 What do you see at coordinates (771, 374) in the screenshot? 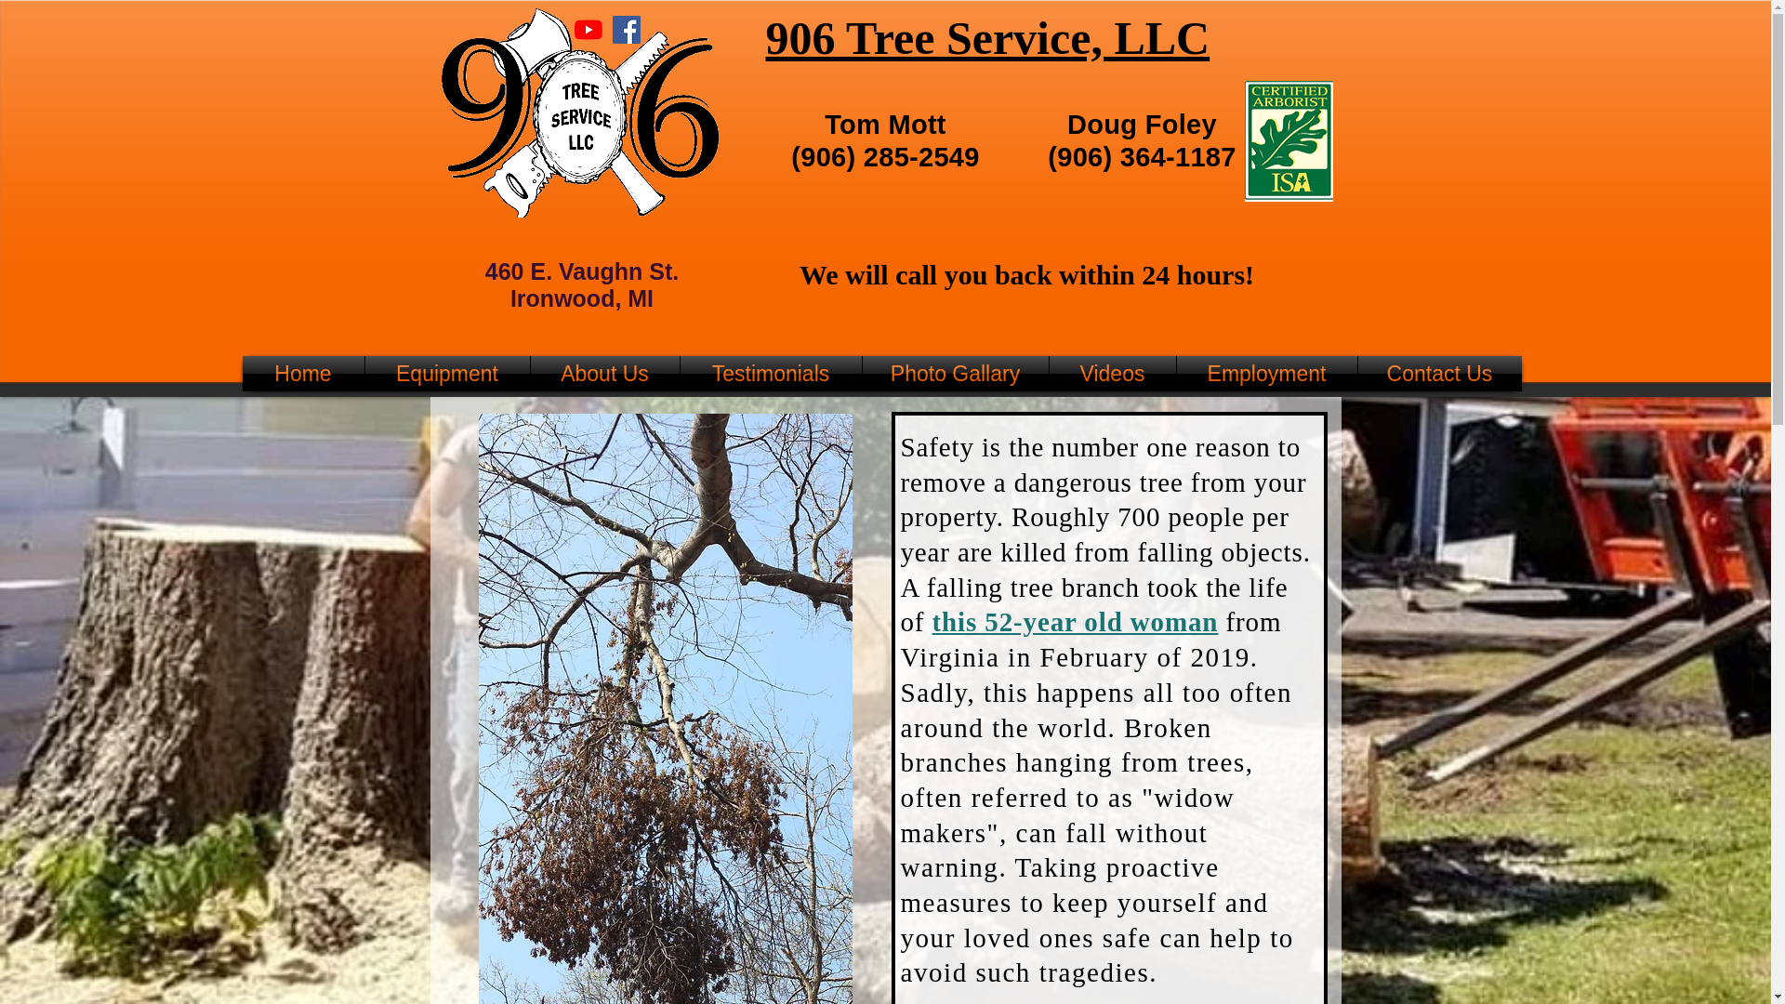
I see `Testimonials` at bounding box center [771, 374].